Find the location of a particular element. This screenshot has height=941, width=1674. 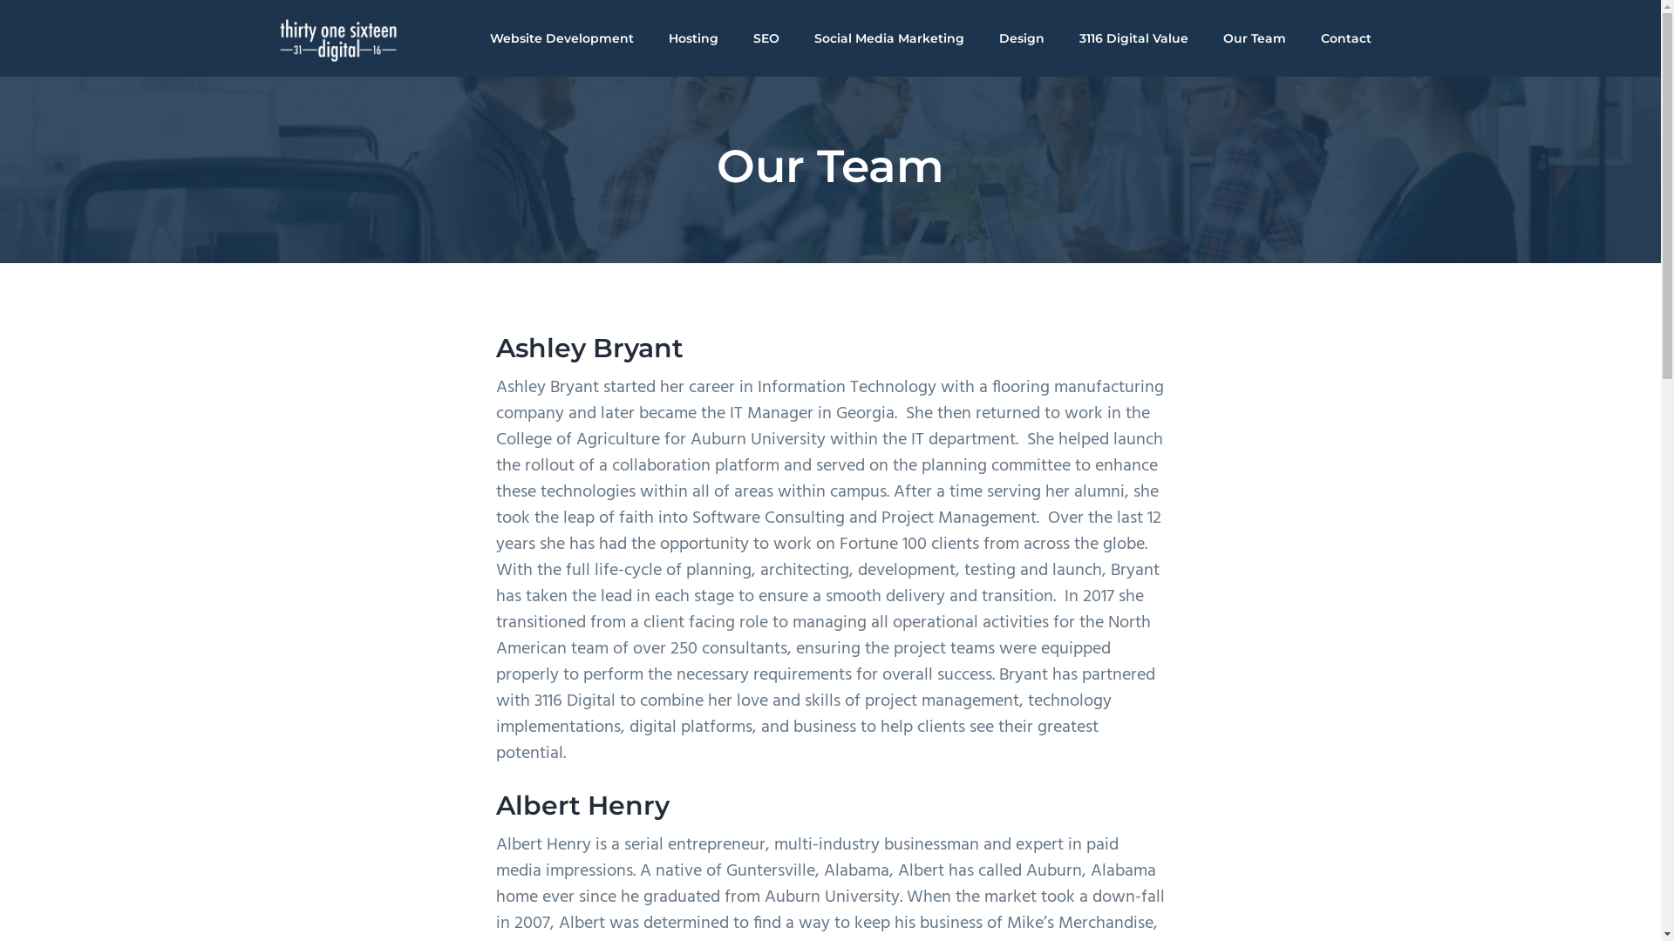

3116 Digital is located at coordinates (314, 75).